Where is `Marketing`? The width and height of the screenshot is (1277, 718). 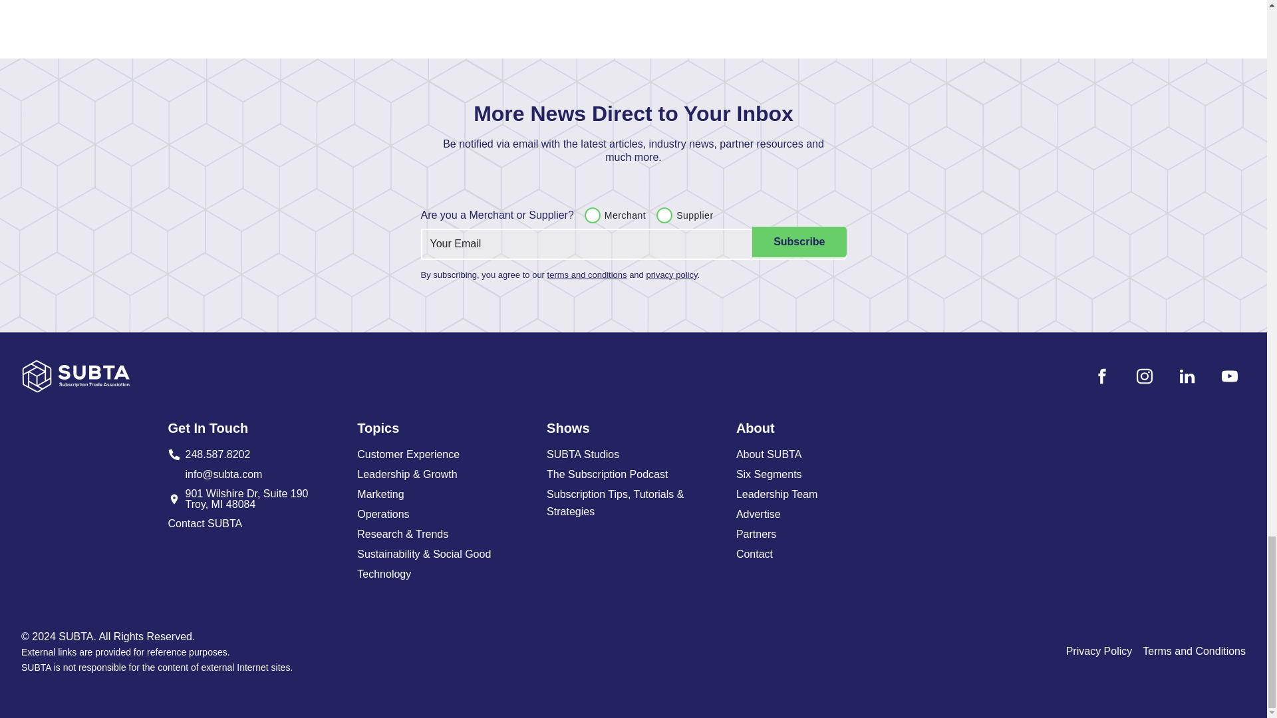
Marketing is located at coordinates (592, 215).